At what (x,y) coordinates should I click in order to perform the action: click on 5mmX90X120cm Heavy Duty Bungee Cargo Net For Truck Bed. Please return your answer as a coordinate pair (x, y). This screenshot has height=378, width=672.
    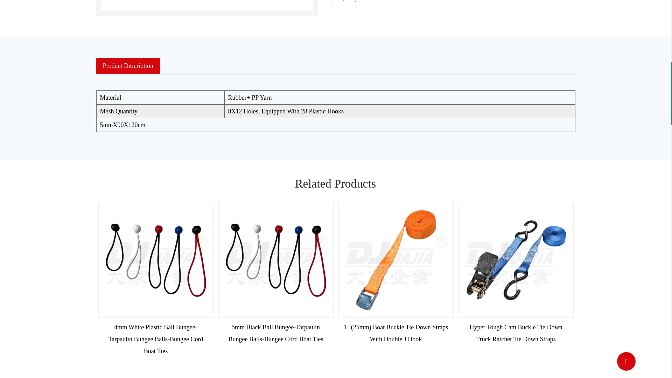
    Looking at the image, I should click on (275, 260).